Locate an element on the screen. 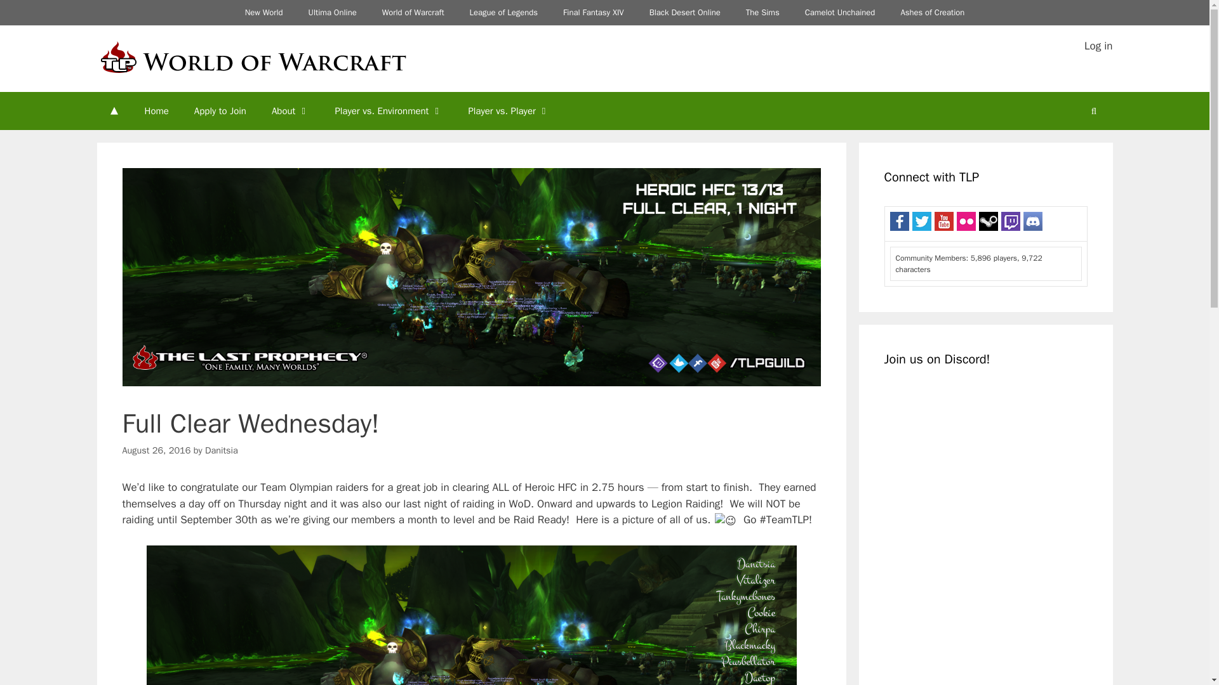  Player vs. Environment is located at coordinates (388, 110).